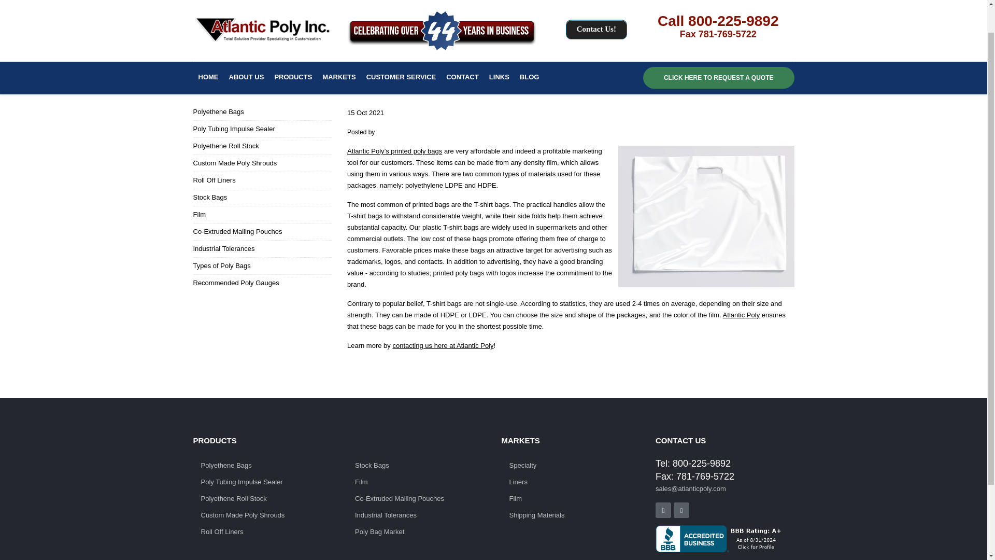 This screenshot has width=995, height=560. What do you see at coordinates (727, 4) in the screenshot?
I see `781-769-5722` at bounding box center [727, 4].